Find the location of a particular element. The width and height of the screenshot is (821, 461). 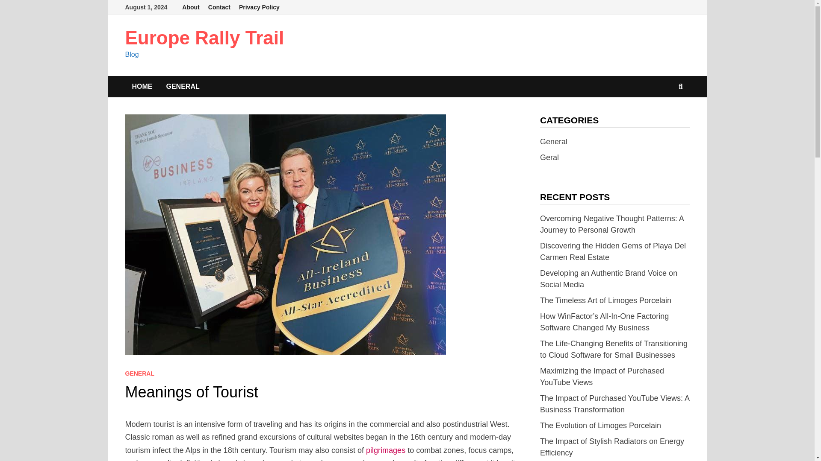

About is located at coordinates (191, 7).